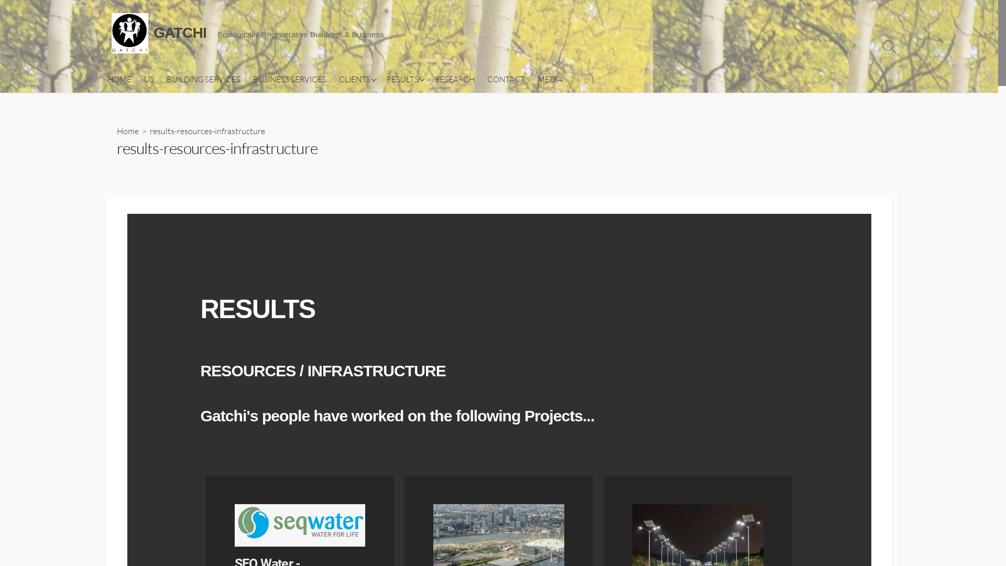 The image size is (1006, 566). I want to click on MEDIA, so click(550, 80).